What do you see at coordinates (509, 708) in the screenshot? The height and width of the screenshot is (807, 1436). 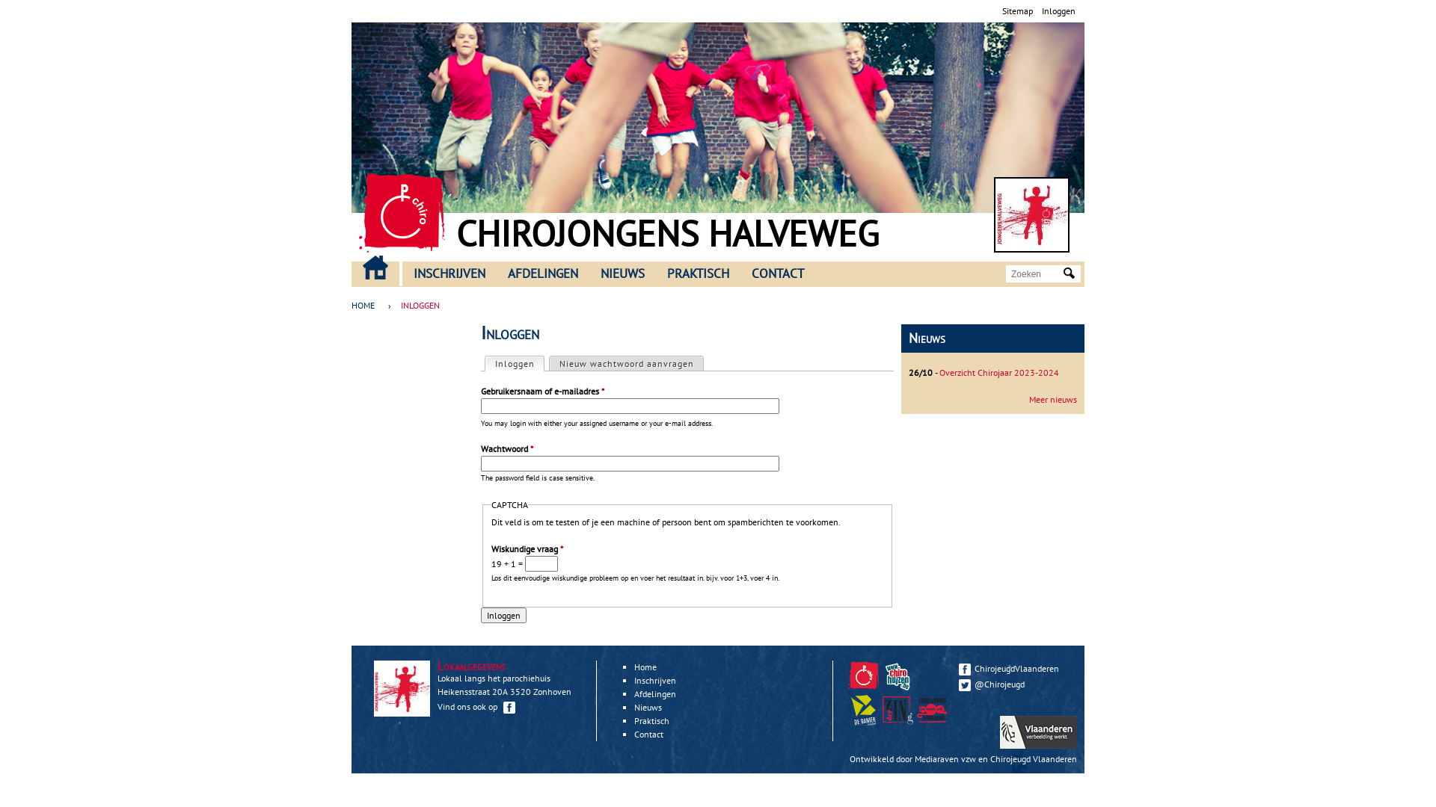 I see `Facebook` at bounding box center [509, 708].